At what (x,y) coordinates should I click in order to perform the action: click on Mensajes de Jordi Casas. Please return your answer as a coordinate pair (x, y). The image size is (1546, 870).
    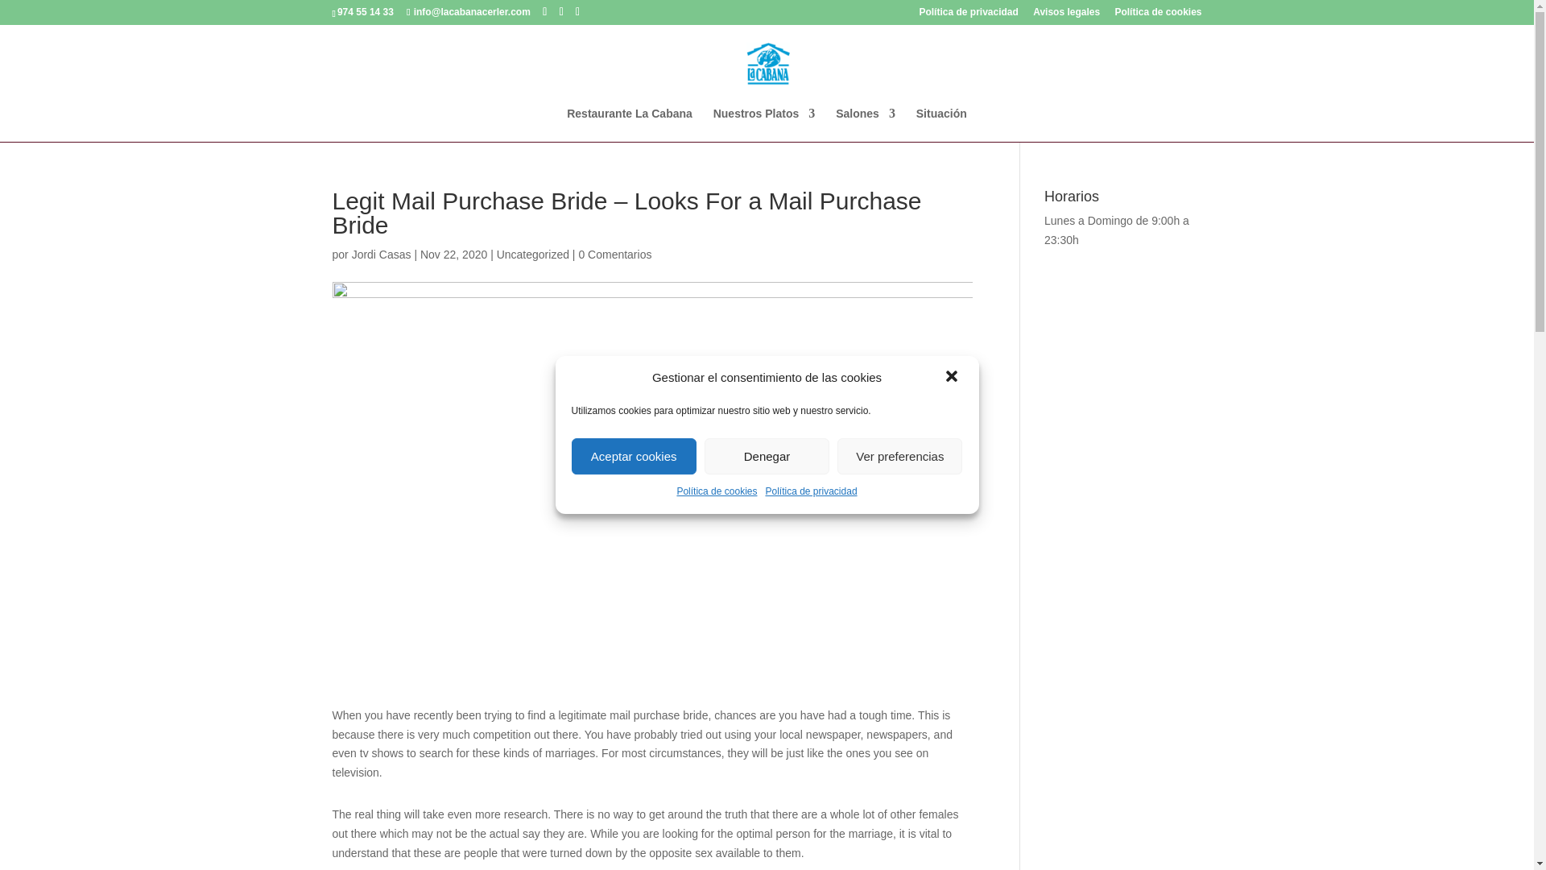
    Looking at the image, I should click on (382, 255).